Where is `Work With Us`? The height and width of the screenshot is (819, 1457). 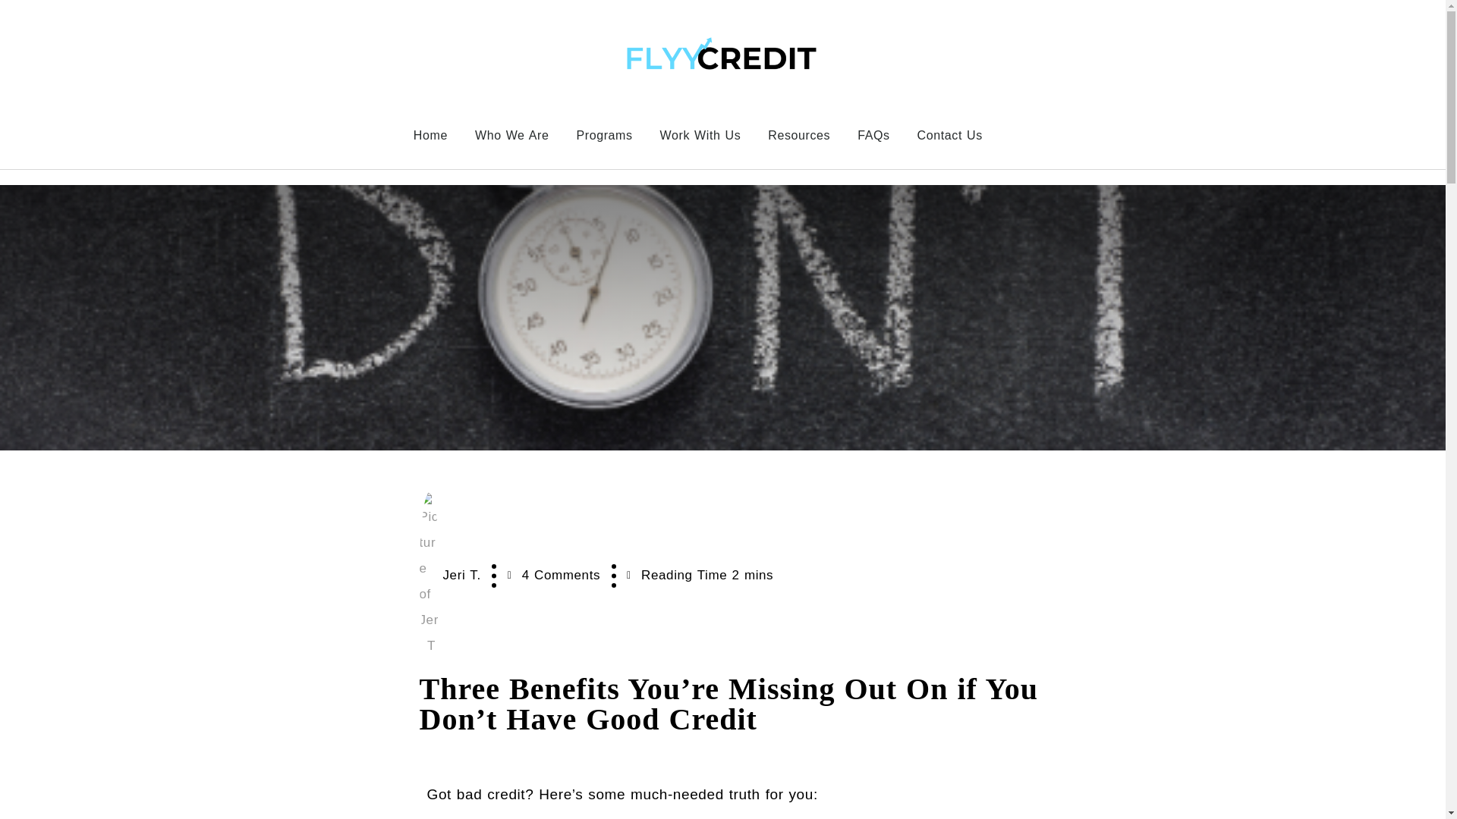
Work With Us is located at coordinates (700, 135).